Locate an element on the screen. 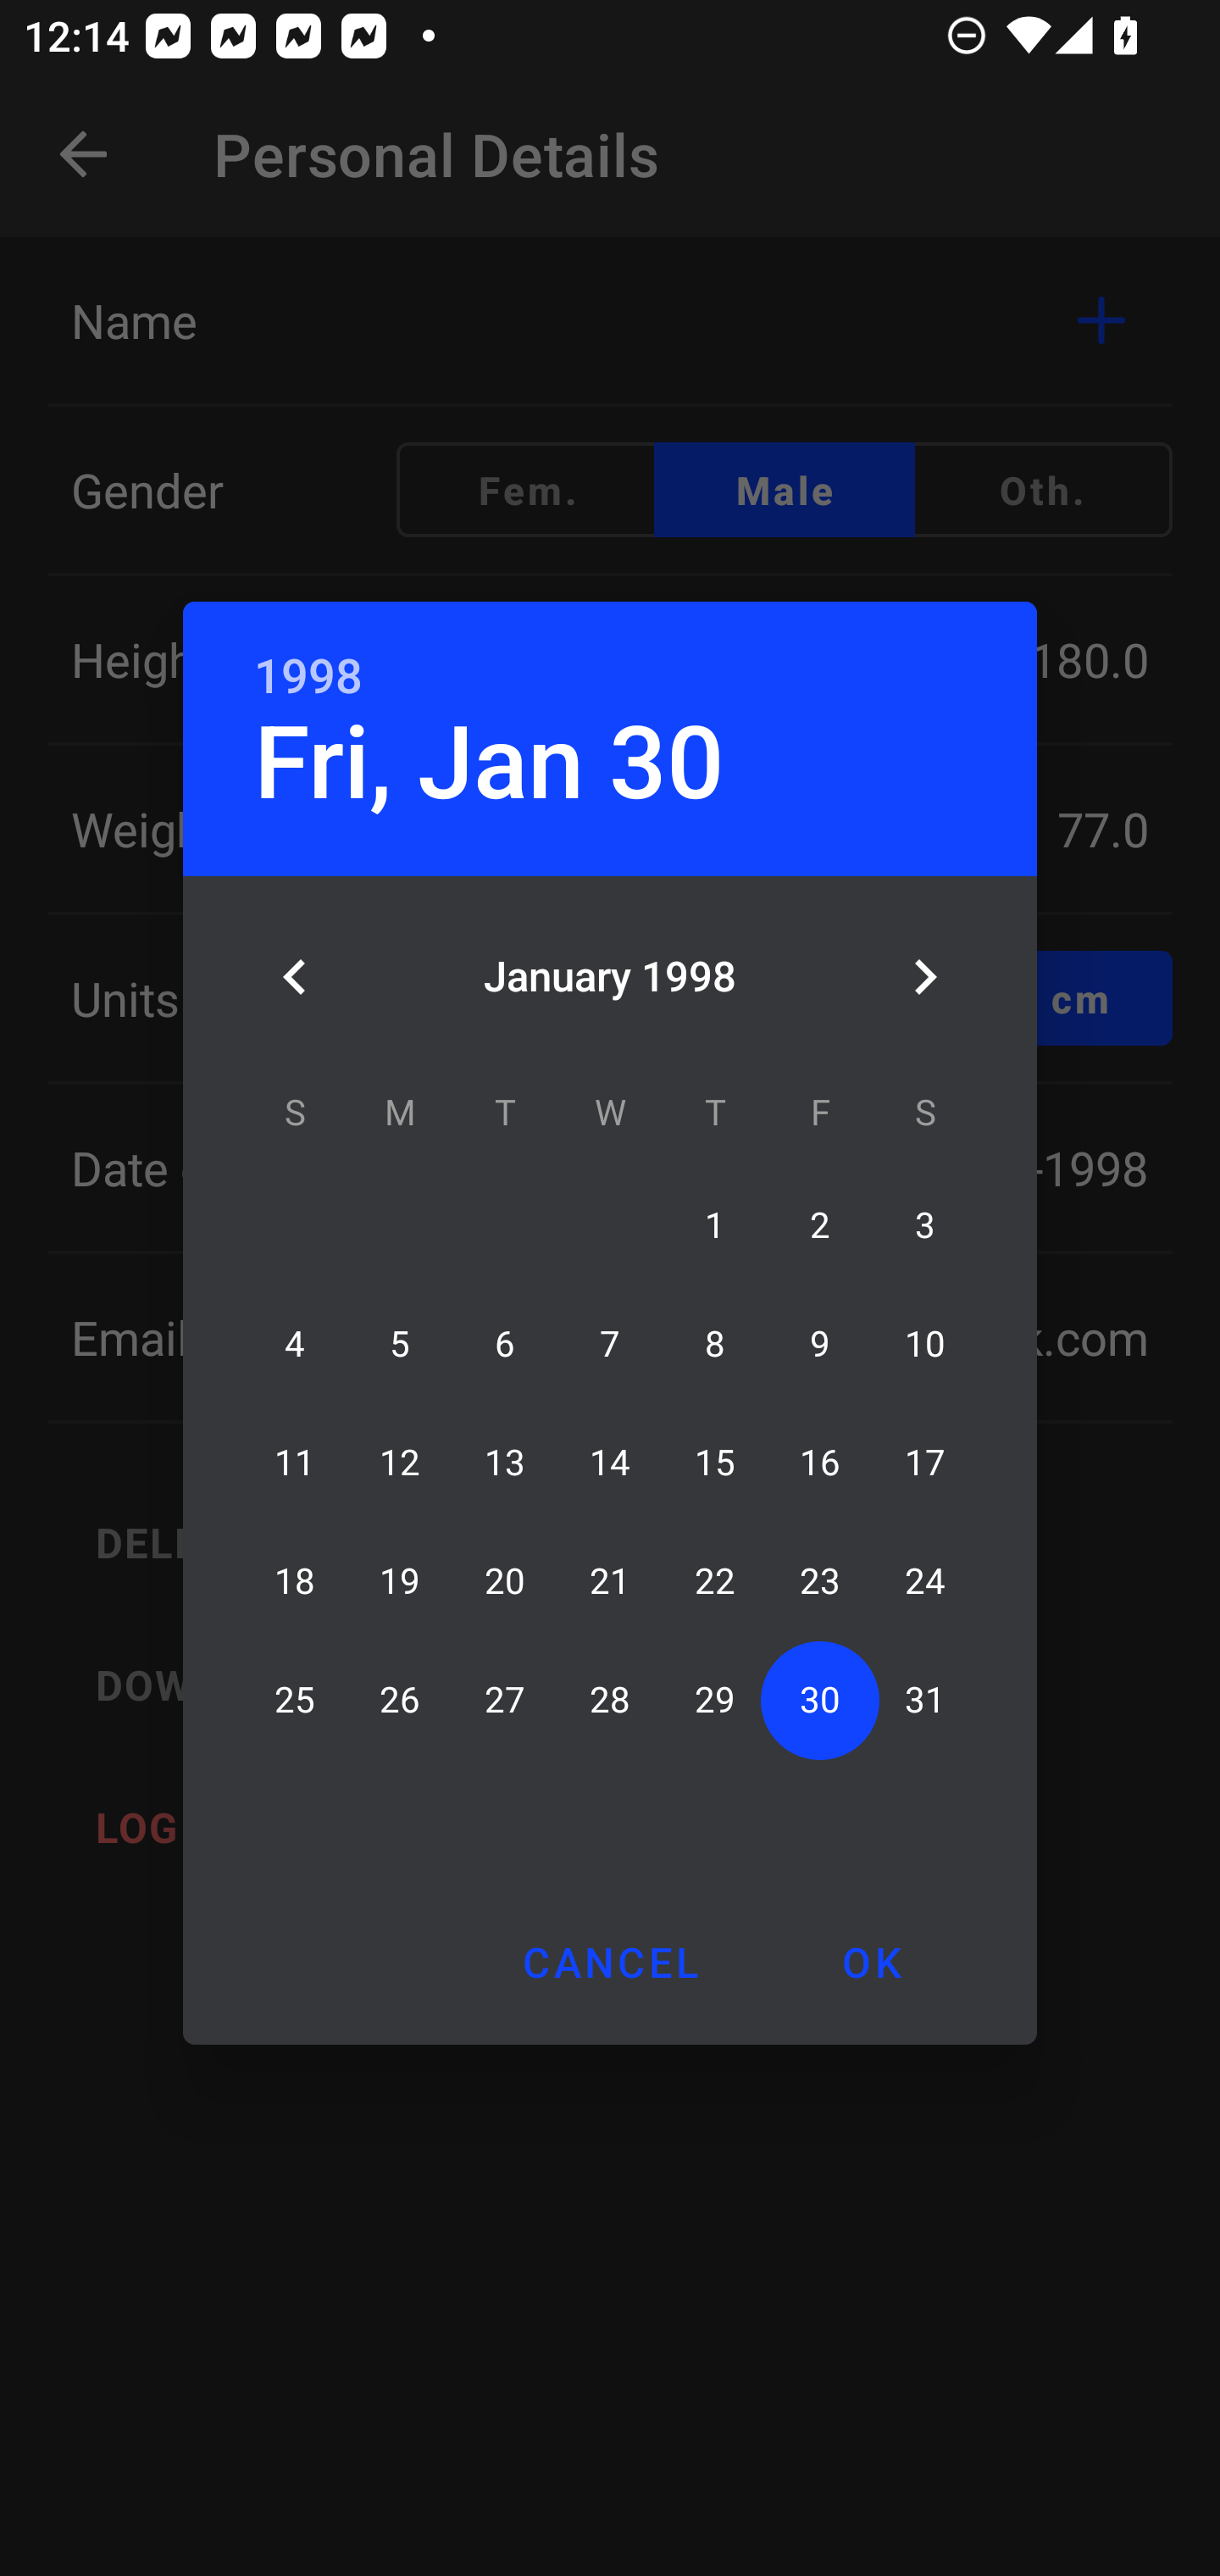  15 15 January 1998 is located at coordinates (714, 1463).